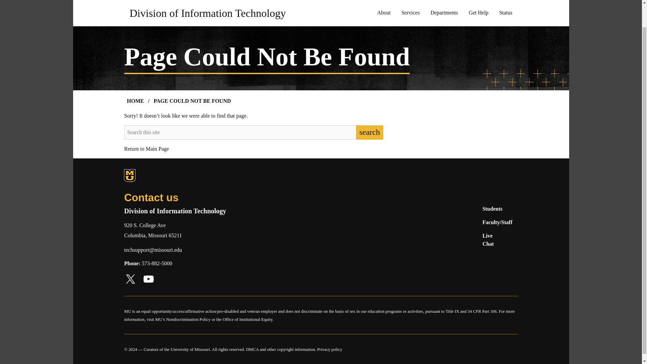 Image resolution: width=647 pixels, height=364 pixels. I want to click on Live Chat, so click(488, 240).